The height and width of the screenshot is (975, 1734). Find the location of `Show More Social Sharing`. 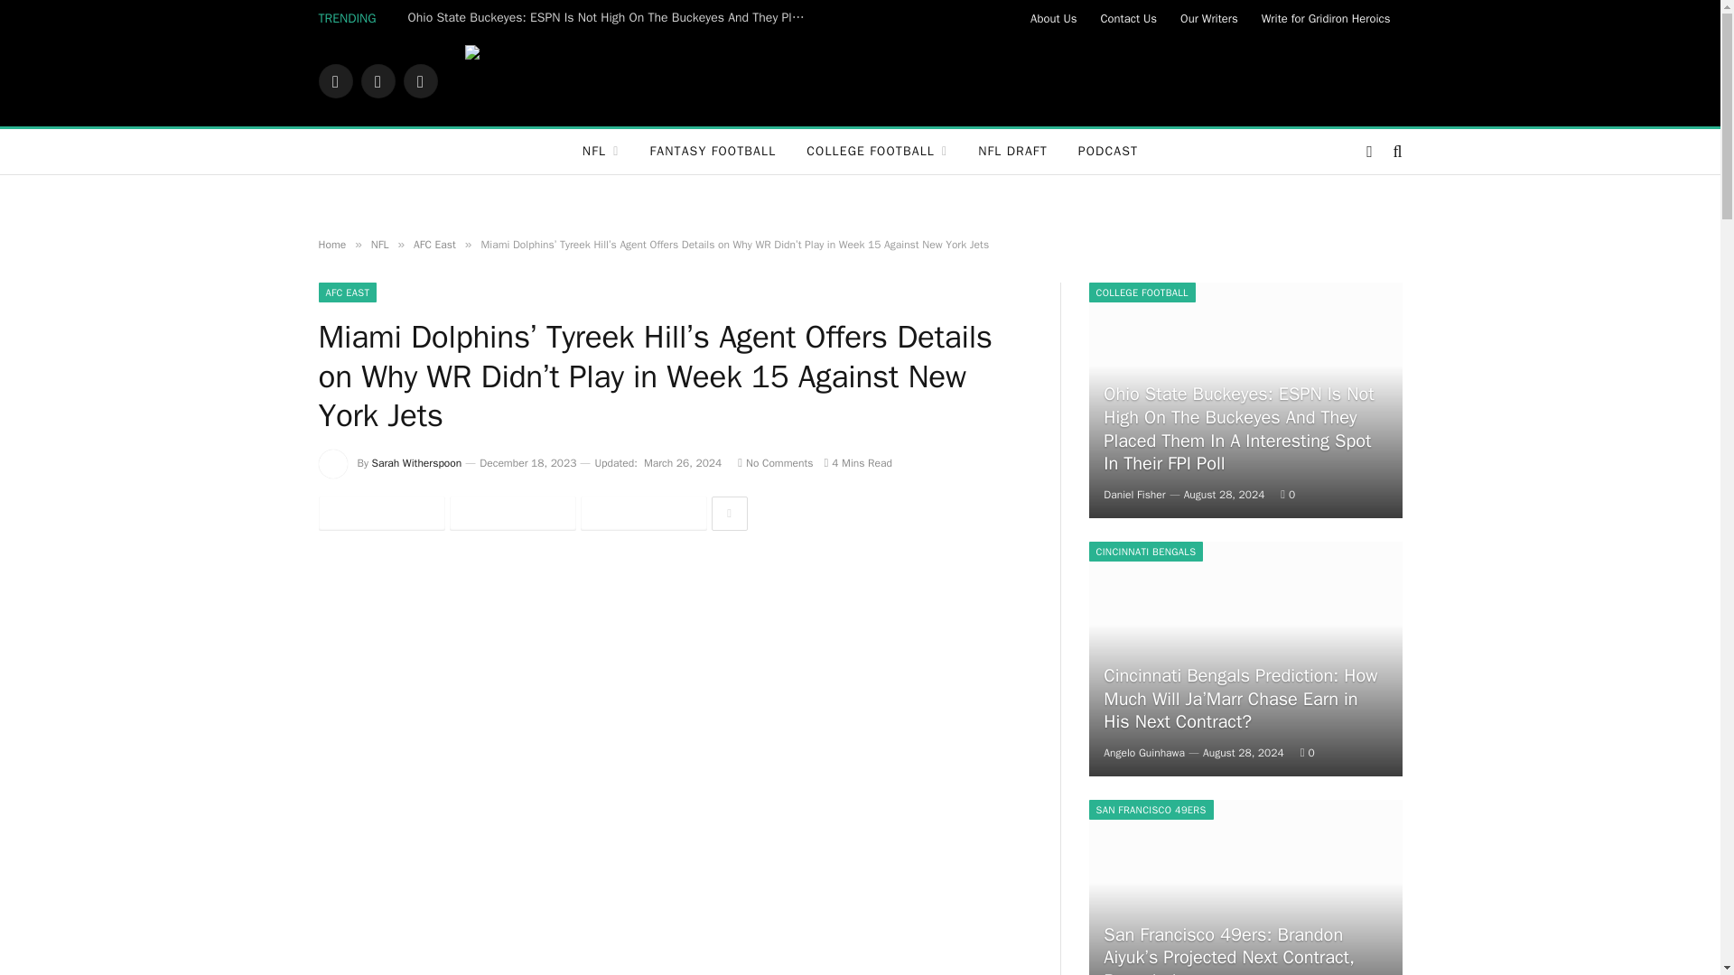

Show More Social Sharing is located at coordinates (729, 513).